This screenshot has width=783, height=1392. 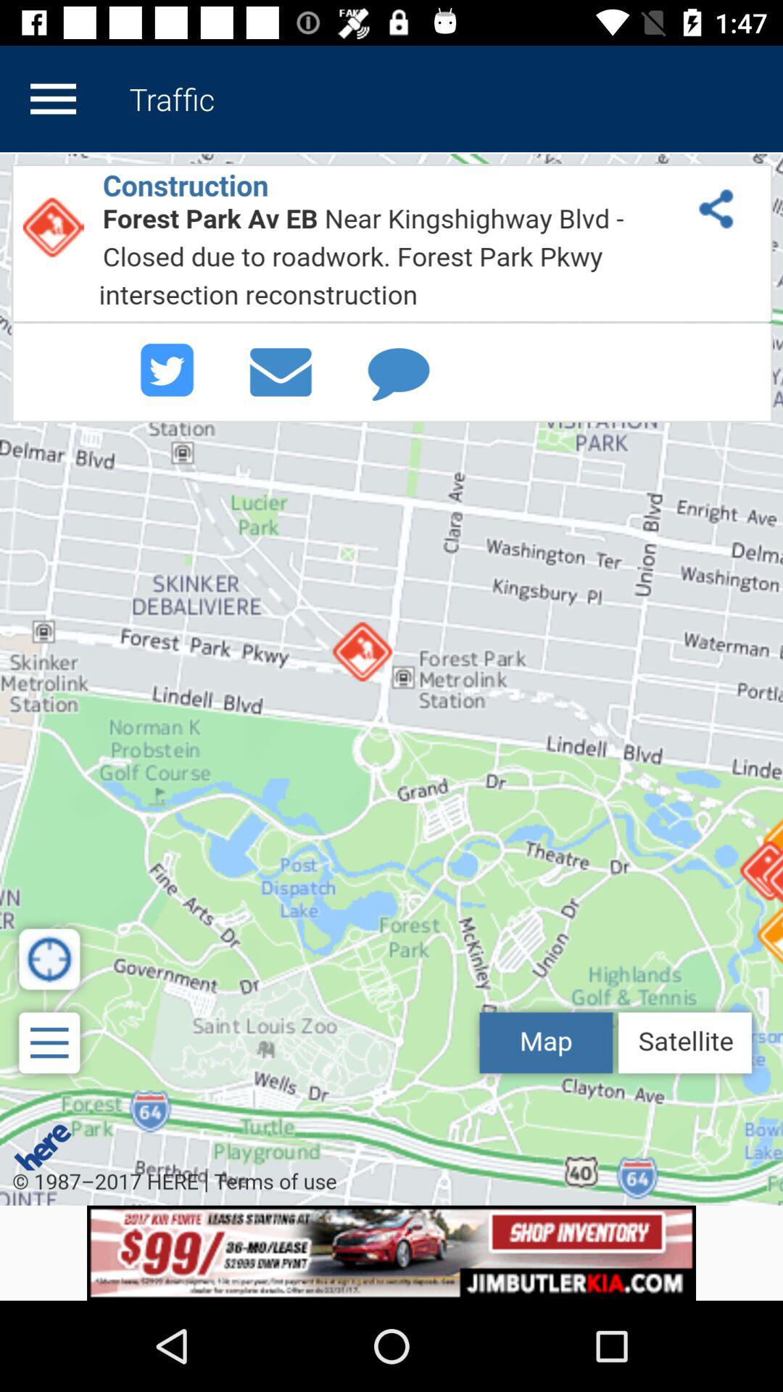 What do you see at coordinates (53, 99) in the screenshot?
I see `access menu` at bounding box center [53, 99].